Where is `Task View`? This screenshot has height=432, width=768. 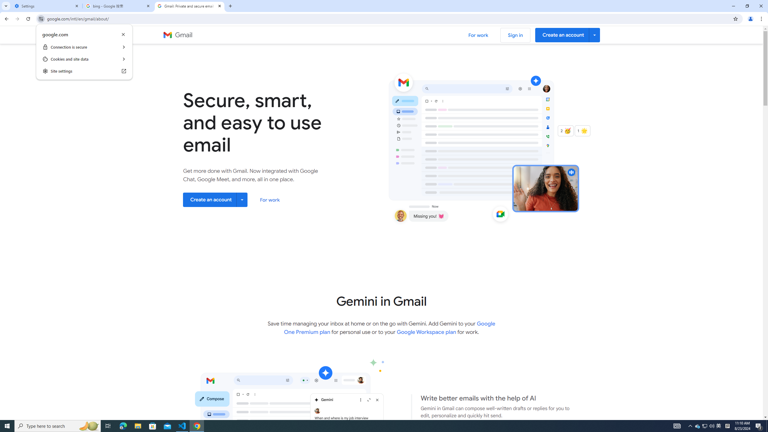 Task View is located at coordinates (108, 426).